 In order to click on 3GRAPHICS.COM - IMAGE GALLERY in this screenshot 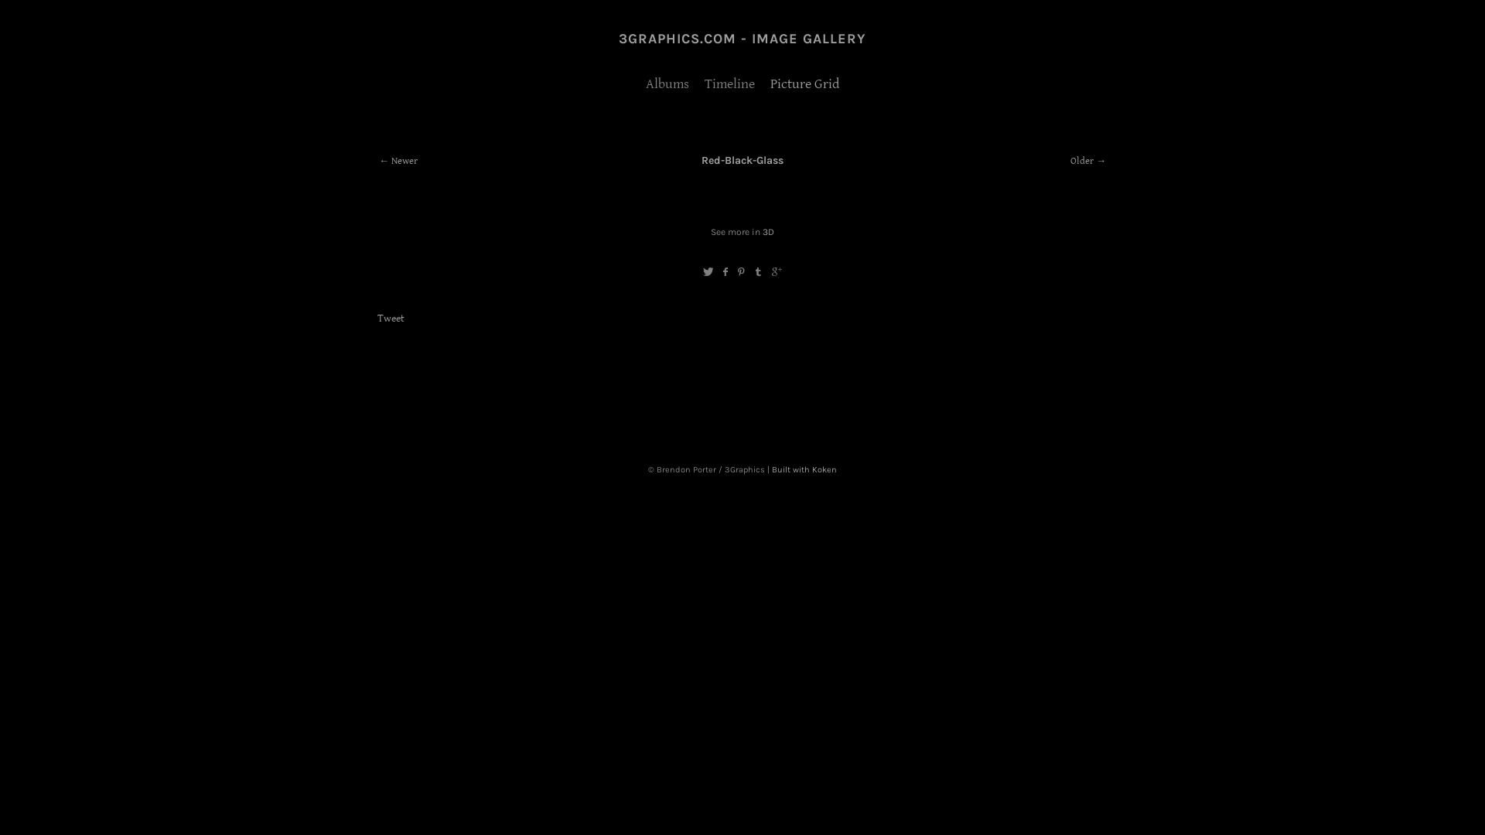, I will do `click(742, 39)`.